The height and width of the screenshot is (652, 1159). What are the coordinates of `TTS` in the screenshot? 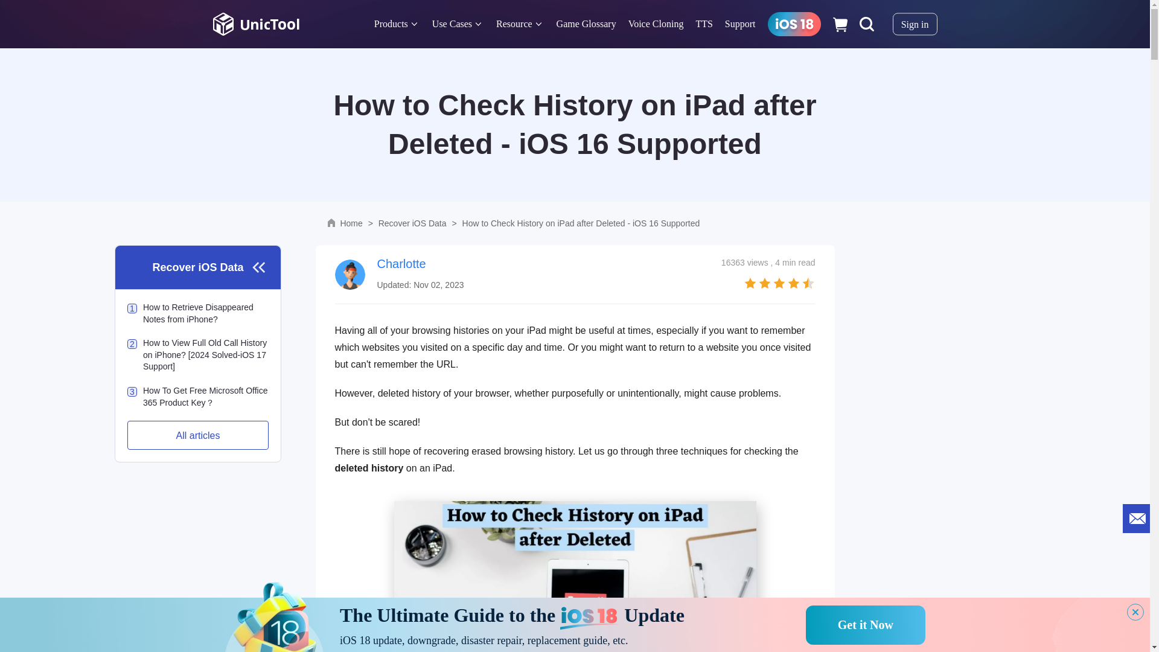 It's located at (704, 24).